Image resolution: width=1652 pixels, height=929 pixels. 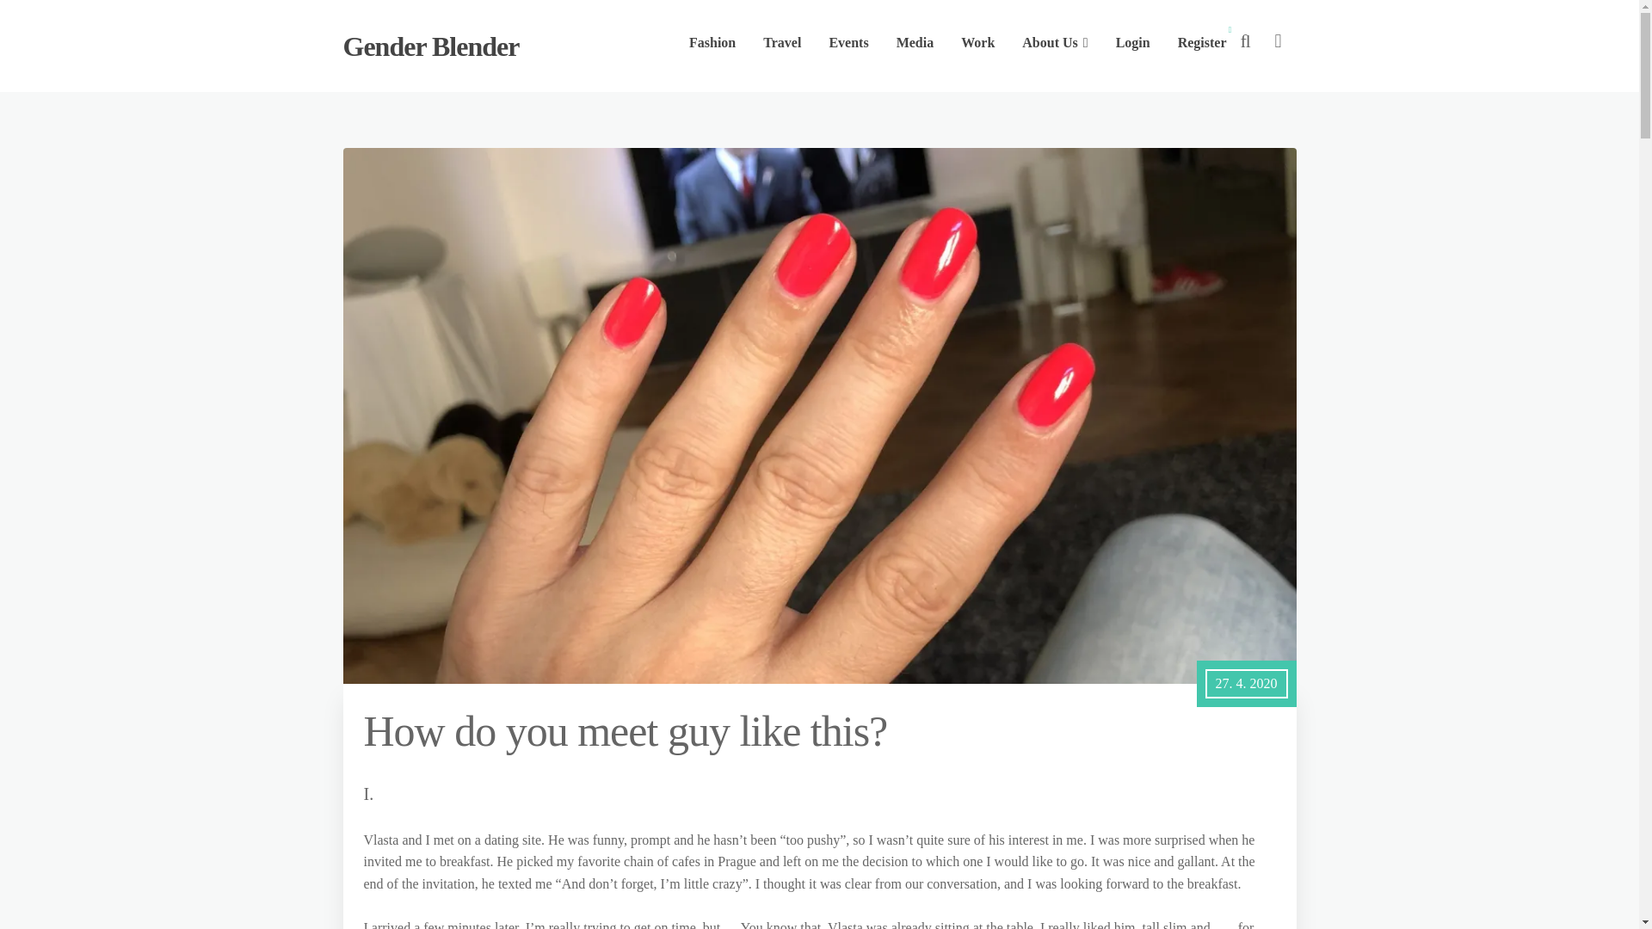 I want to click on About Us, so click(x=1055, y=43).